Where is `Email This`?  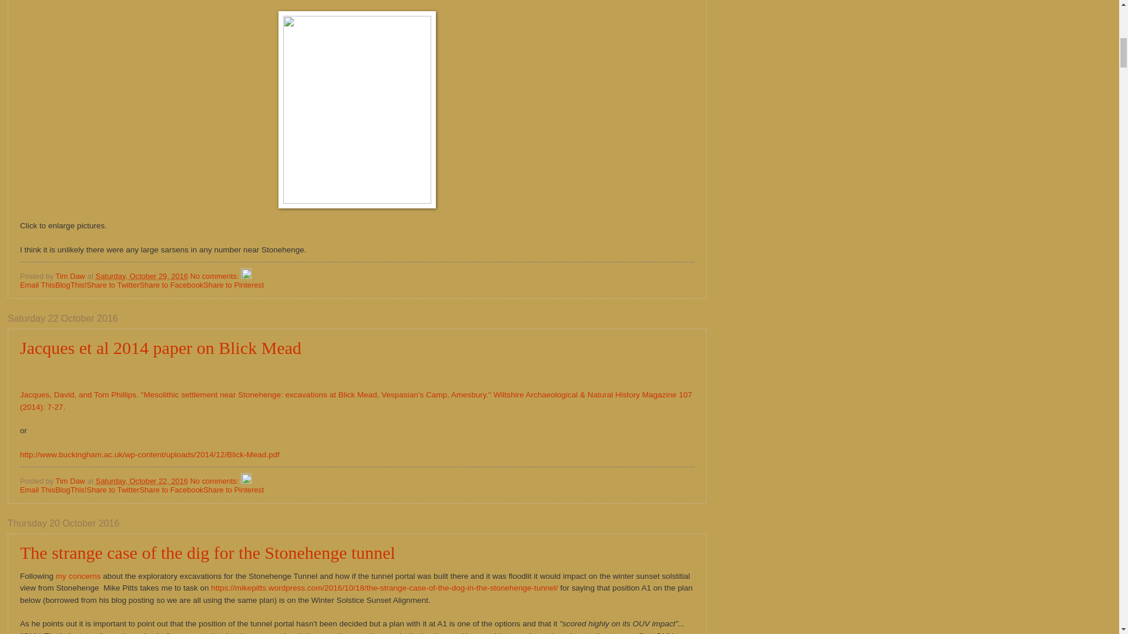
Email This is located at coordinates (38, 490).